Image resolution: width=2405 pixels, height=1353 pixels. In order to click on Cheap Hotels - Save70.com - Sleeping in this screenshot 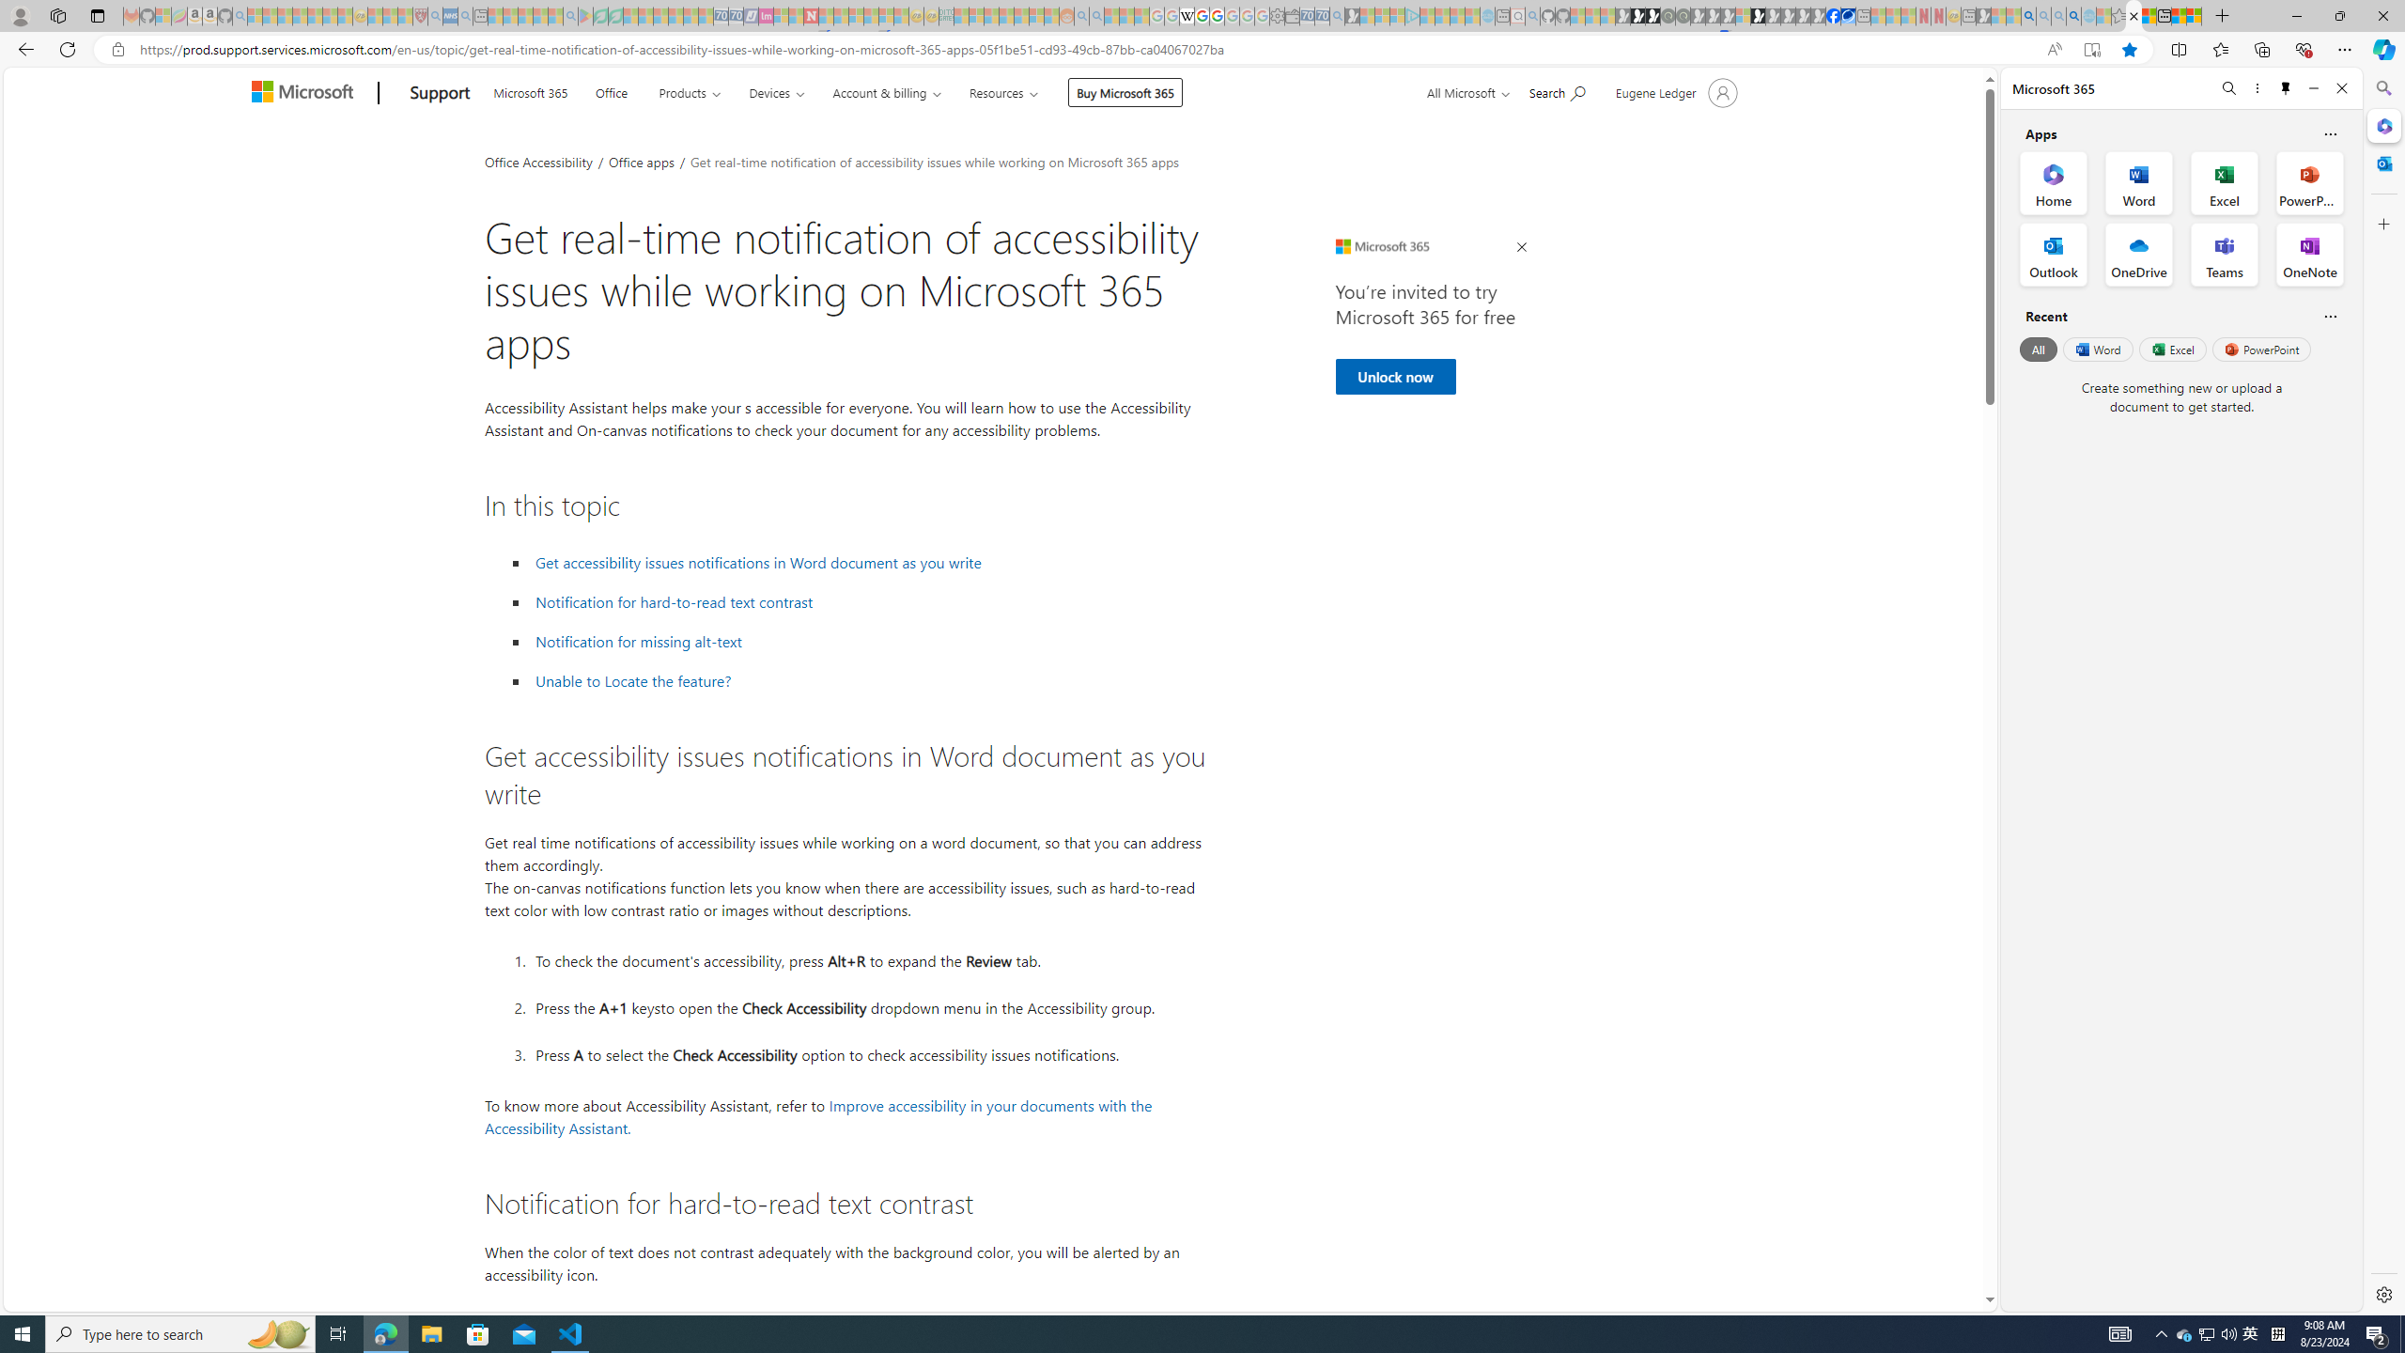, I will do `click(736, 16)`.